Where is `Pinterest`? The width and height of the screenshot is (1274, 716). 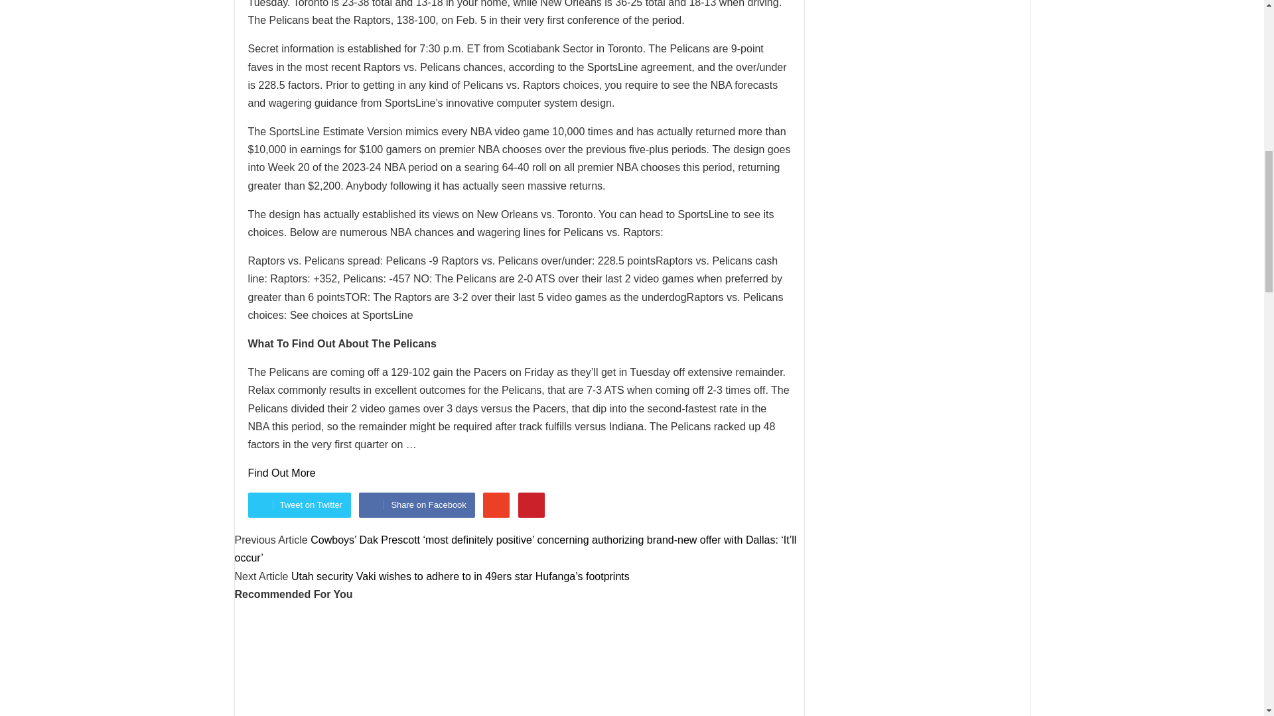
Pinterest is located at coordinates (531, 505).